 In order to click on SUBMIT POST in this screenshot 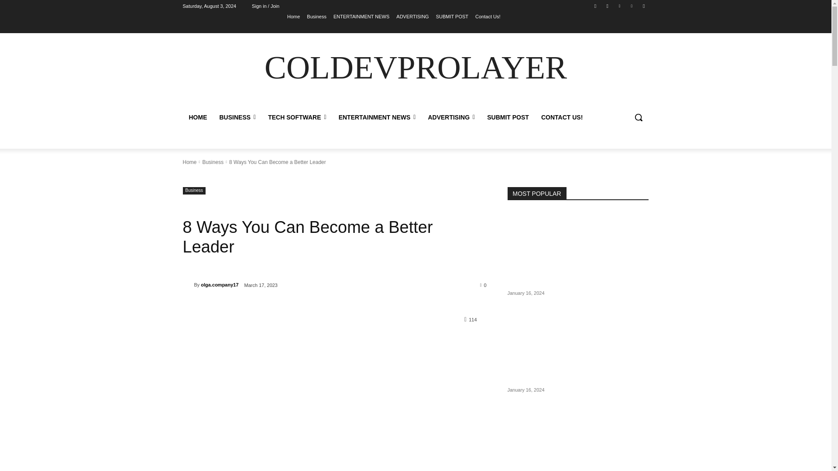, I will do `click(452, 16)`.